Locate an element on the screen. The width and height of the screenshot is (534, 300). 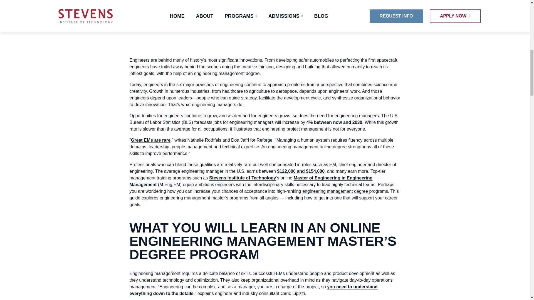
Great EMs are rare is located at coordinates (150, 140).